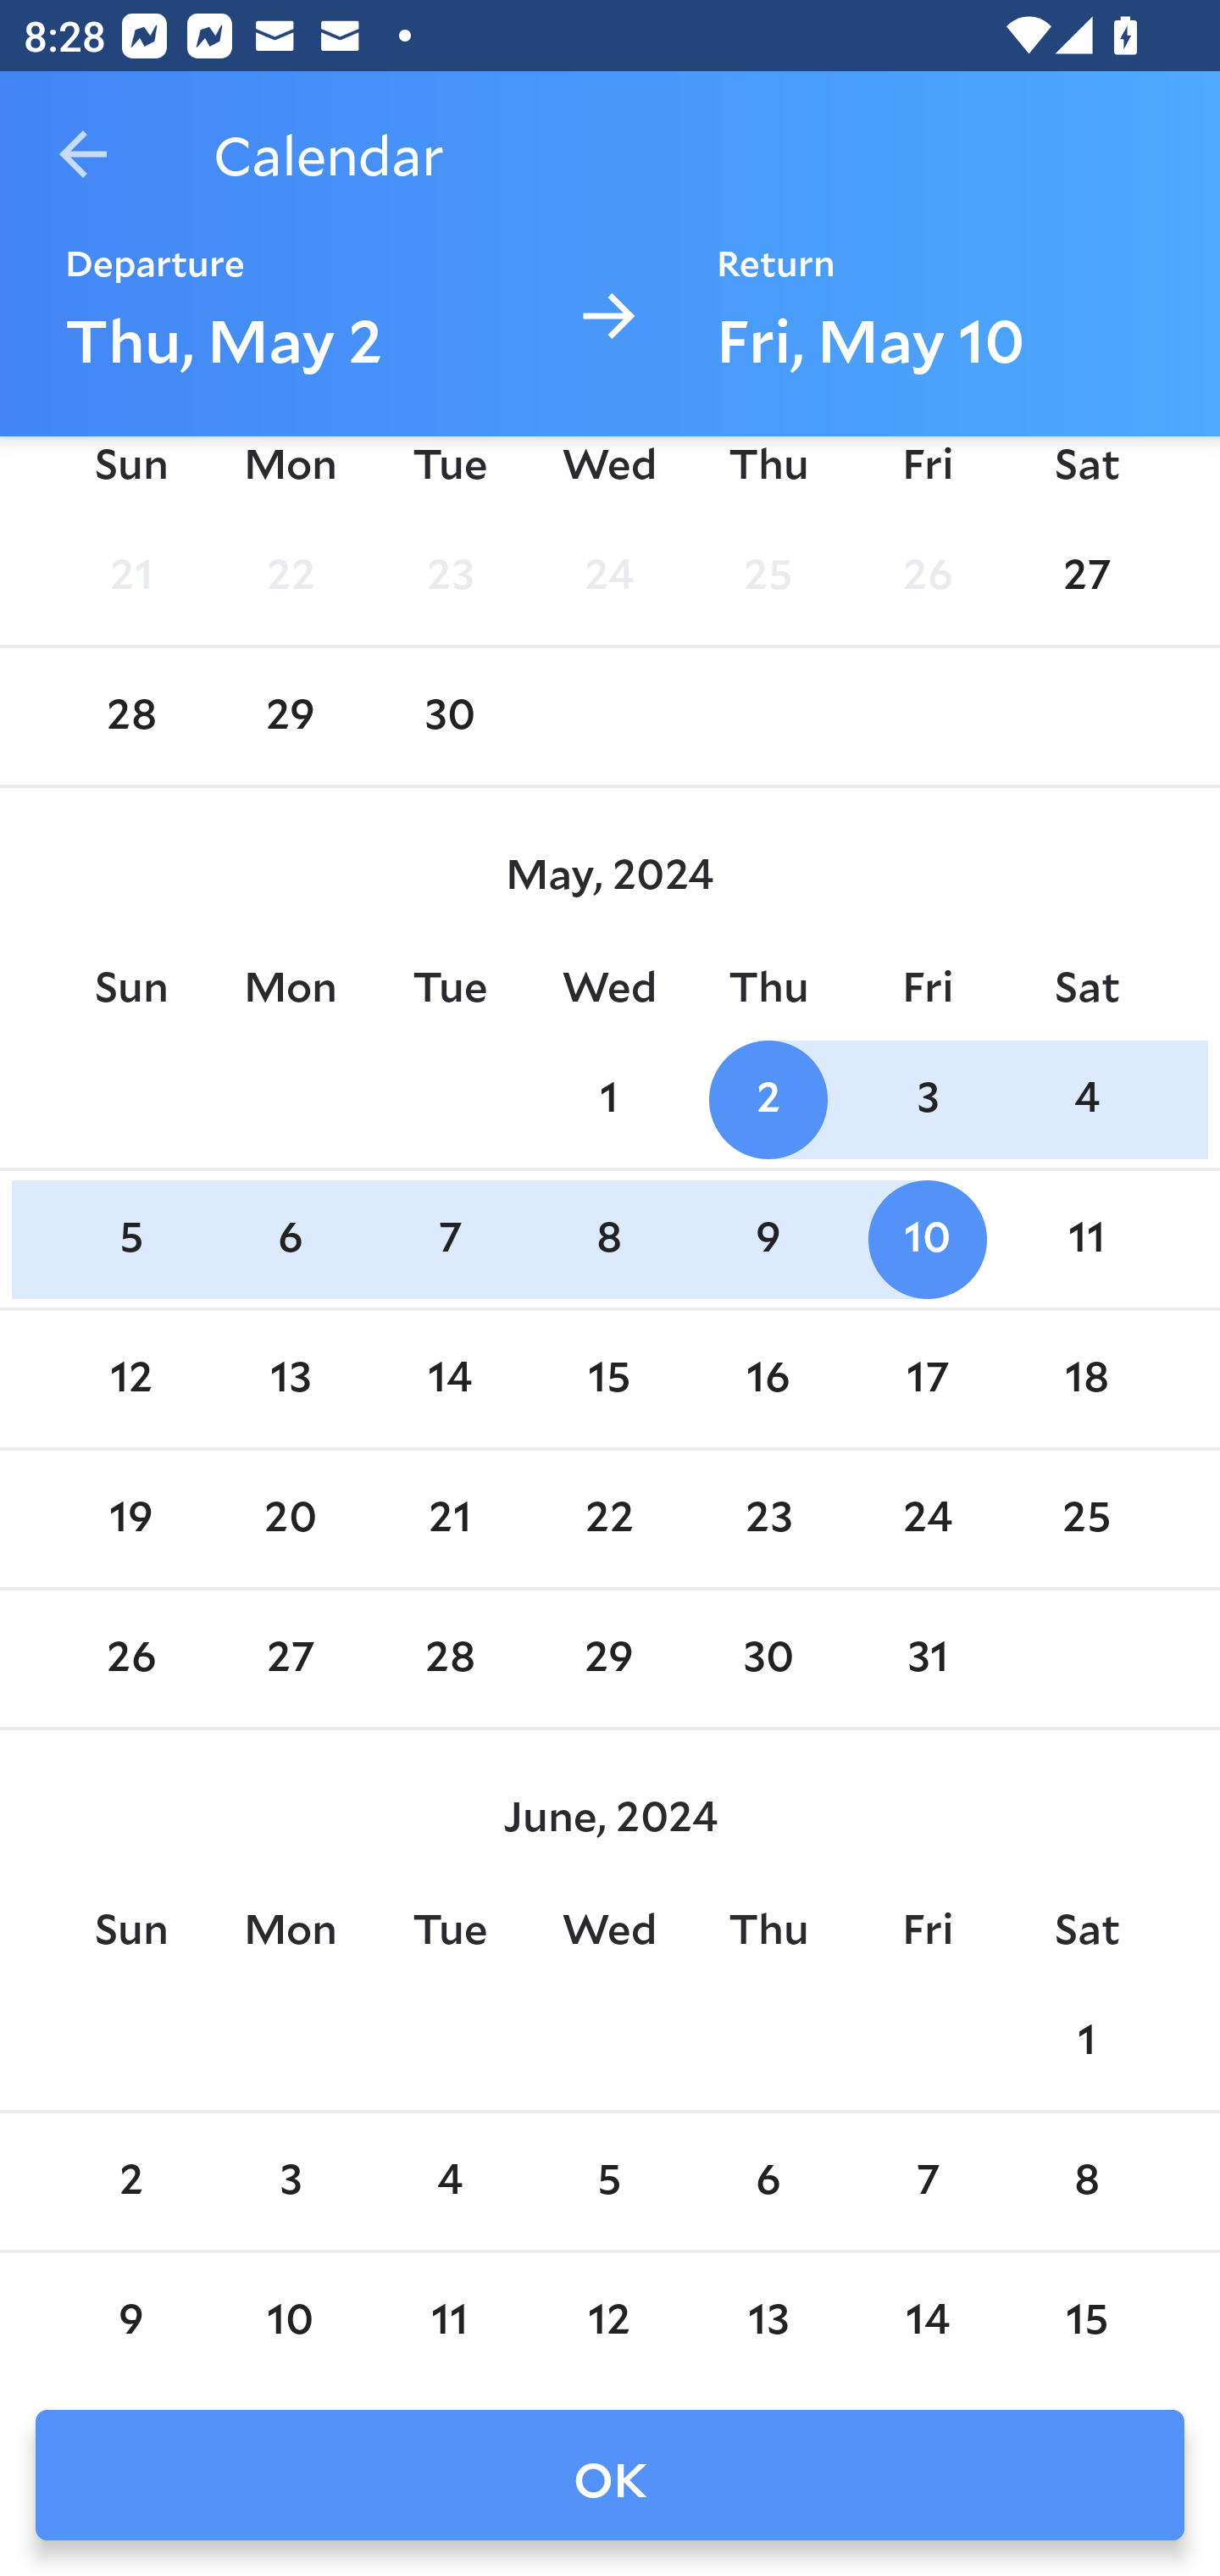 The image size is (1220, 2576). What do you see at coordinates (130, 2181) in the screenshot?
I see `2` at bounding box center [130, 2181].